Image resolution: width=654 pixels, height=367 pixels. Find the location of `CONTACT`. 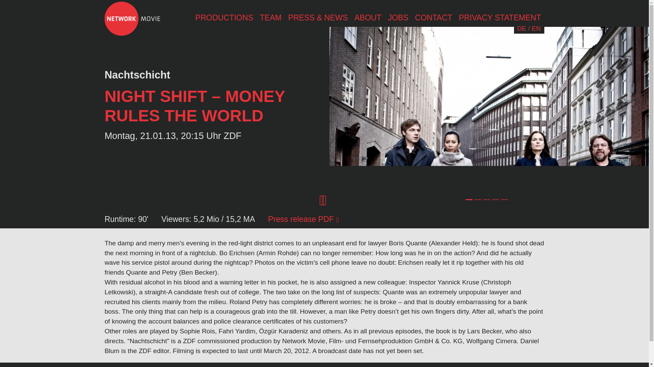

CONTACT is located at coordinates (434, 17).